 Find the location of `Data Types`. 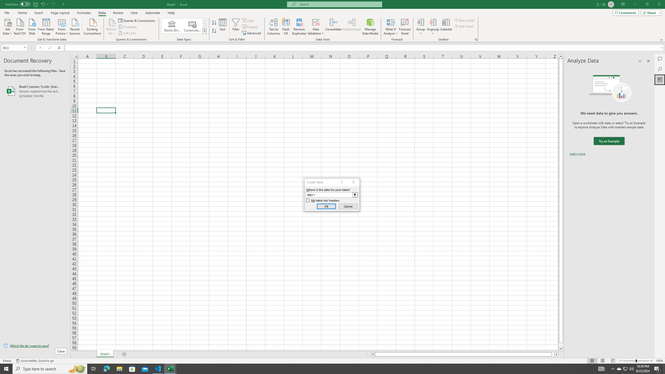

Data Types is located at coordinates (205, 31).